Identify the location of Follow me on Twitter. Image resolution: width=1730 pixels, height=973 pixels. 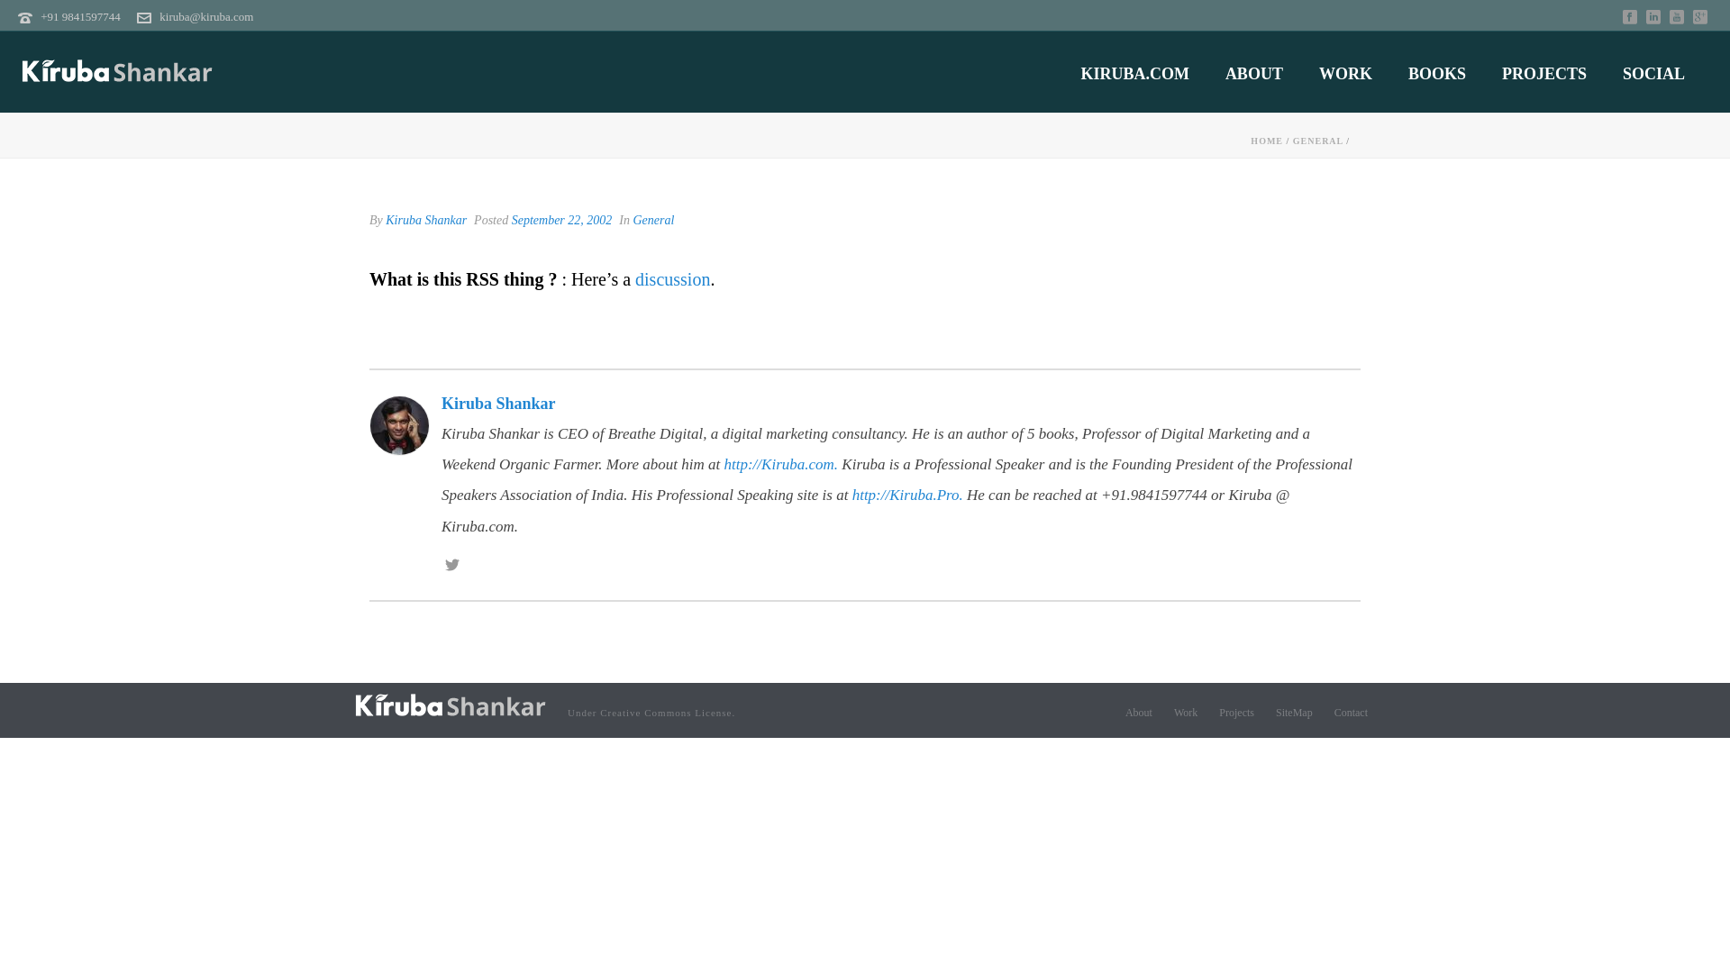
(452, 566).